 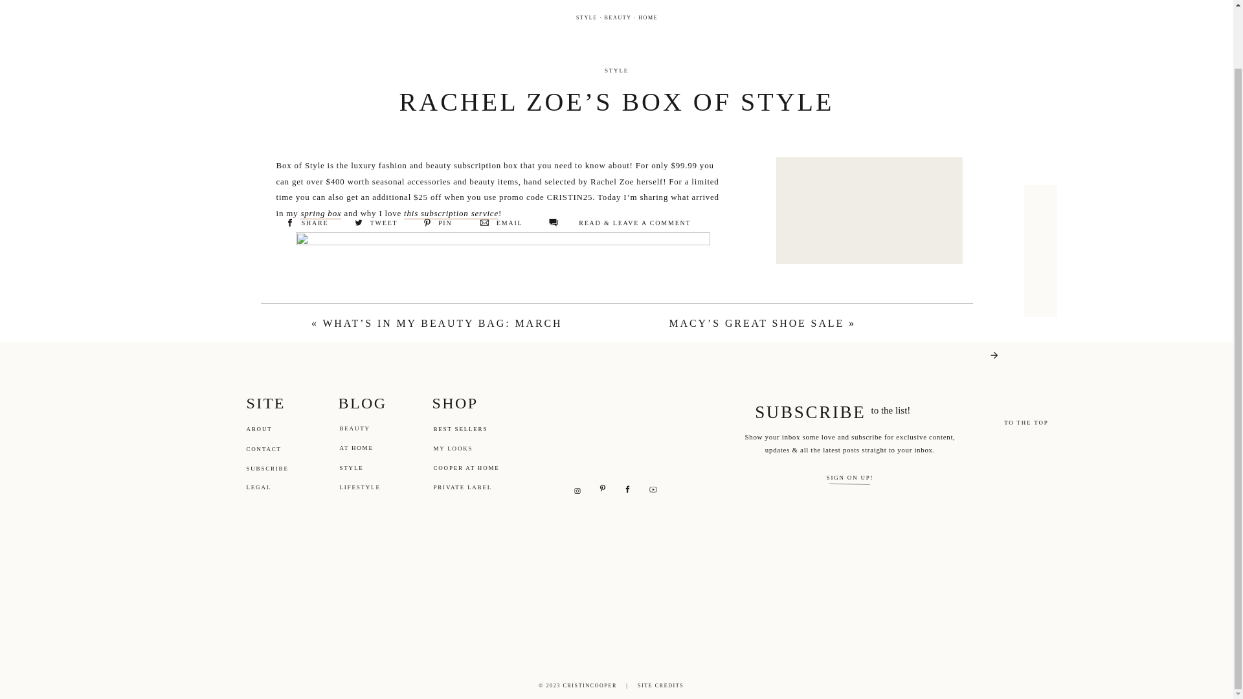 I want to click on spring box, so click(x=320, y=214).